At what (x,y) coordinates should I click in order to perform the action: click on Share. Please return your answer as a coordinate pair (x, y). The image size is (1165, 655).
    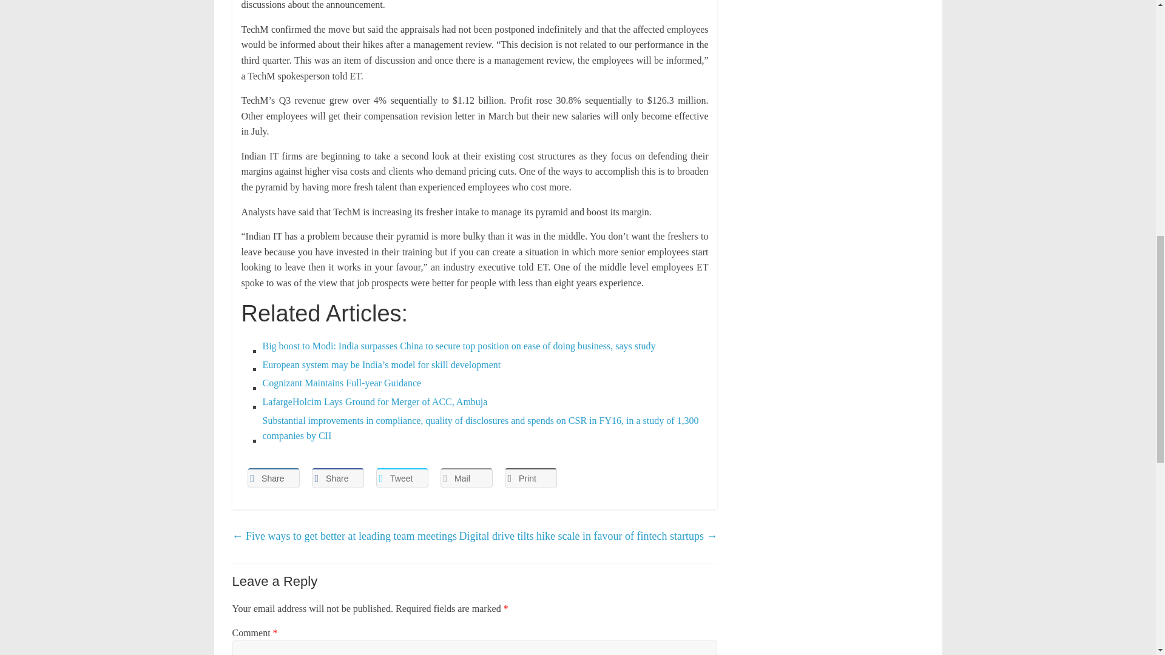
    Looking at the image, I should click on (337, 478).